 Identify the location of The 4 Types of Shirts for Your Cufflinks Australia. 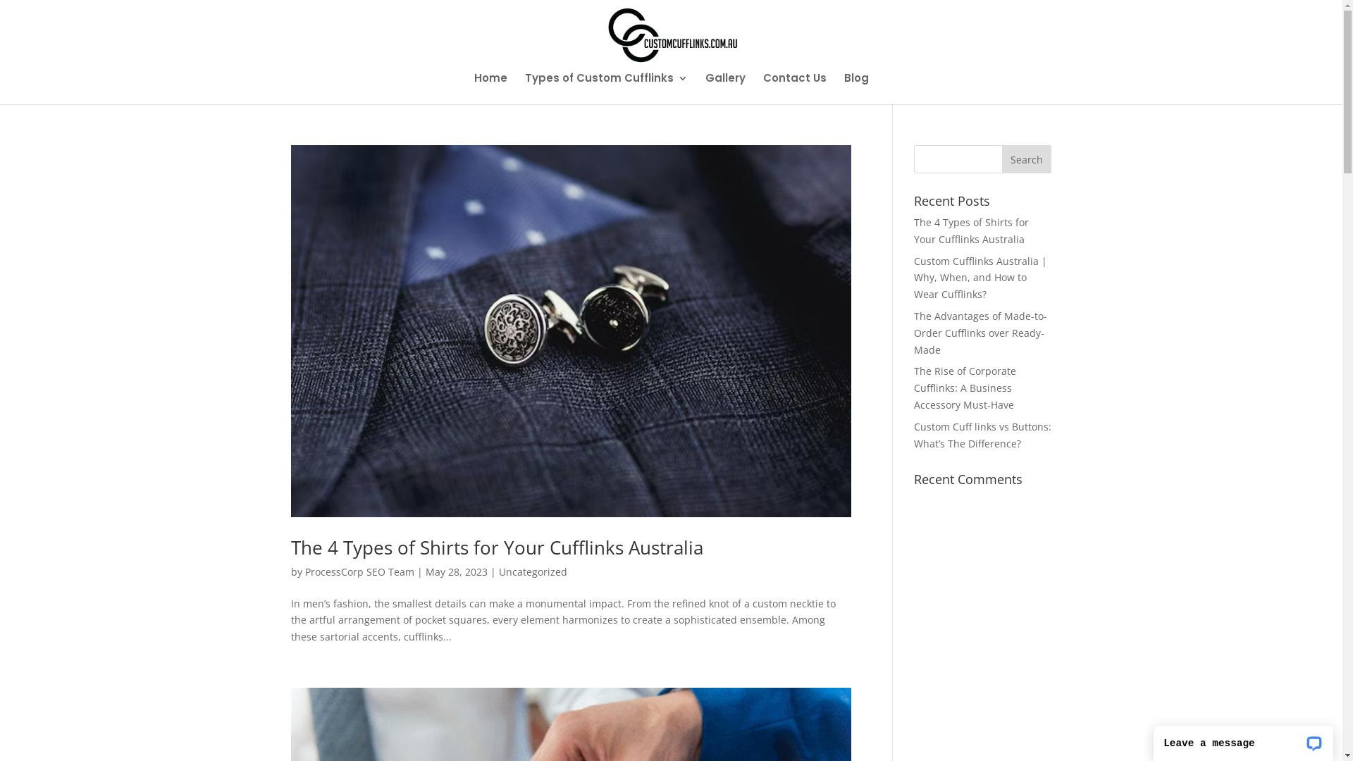
(496, 547).